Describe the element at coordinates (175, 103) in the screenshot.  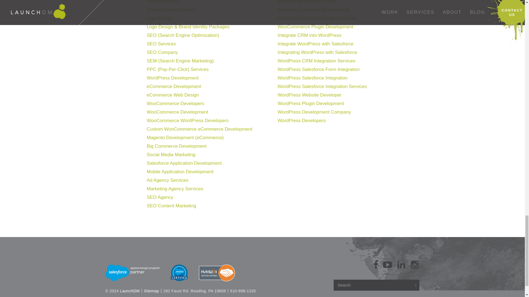
I see `WooCommerce Developers` at that location.